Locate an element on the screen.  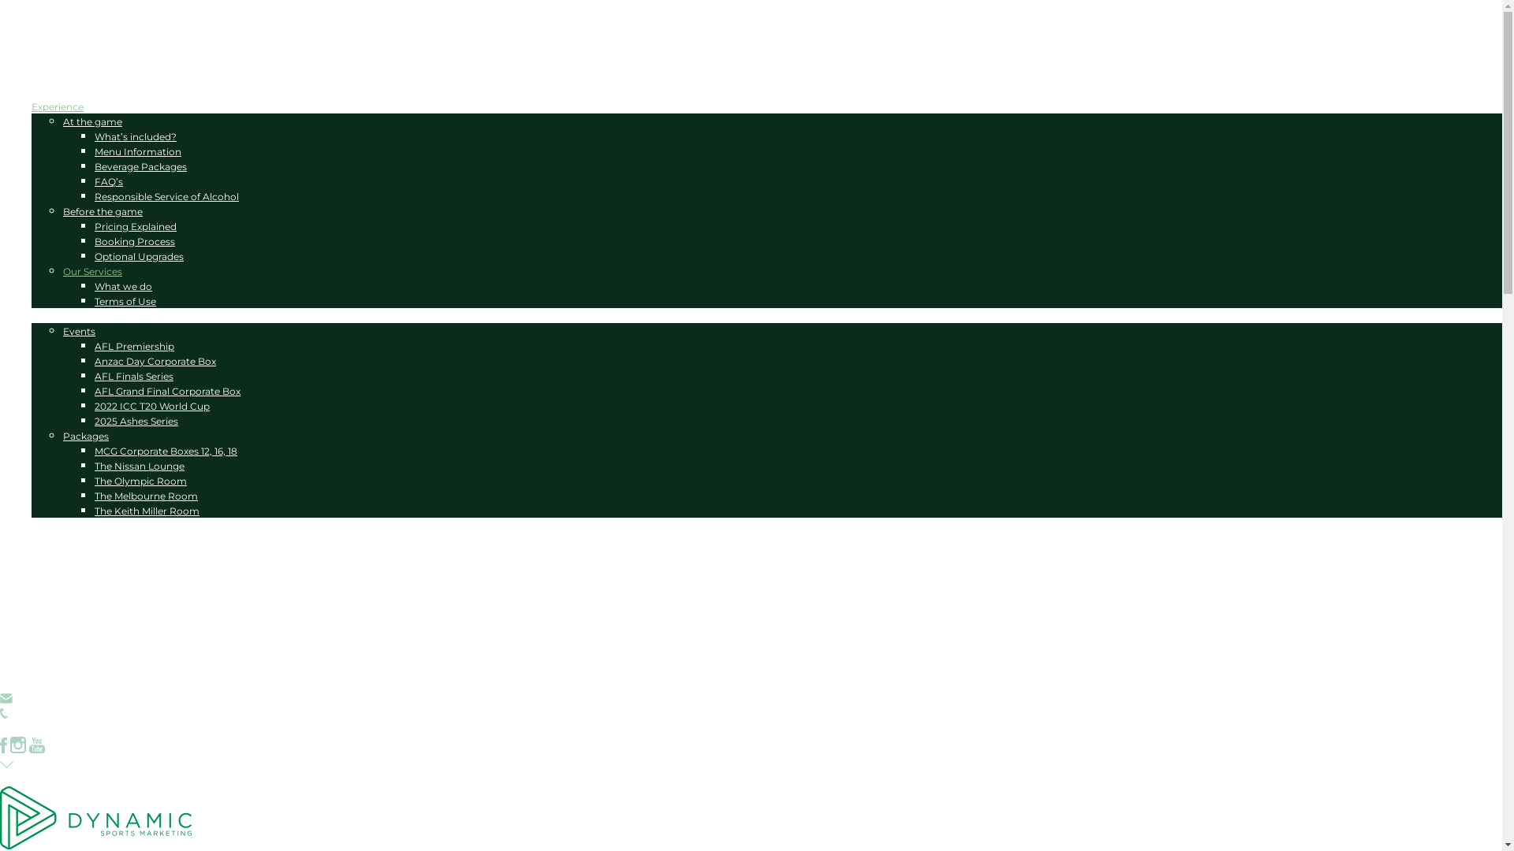
2025 Ashes Series is located at coordinates (136, 421).